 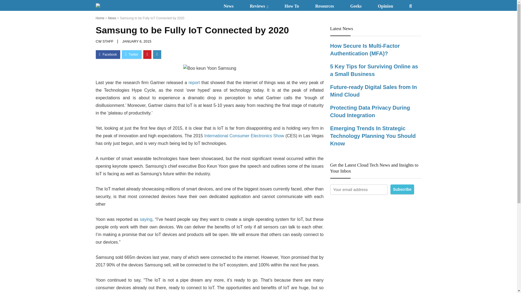 I want to click on International Consumer Electronics Show, so click(x=244, y=136).